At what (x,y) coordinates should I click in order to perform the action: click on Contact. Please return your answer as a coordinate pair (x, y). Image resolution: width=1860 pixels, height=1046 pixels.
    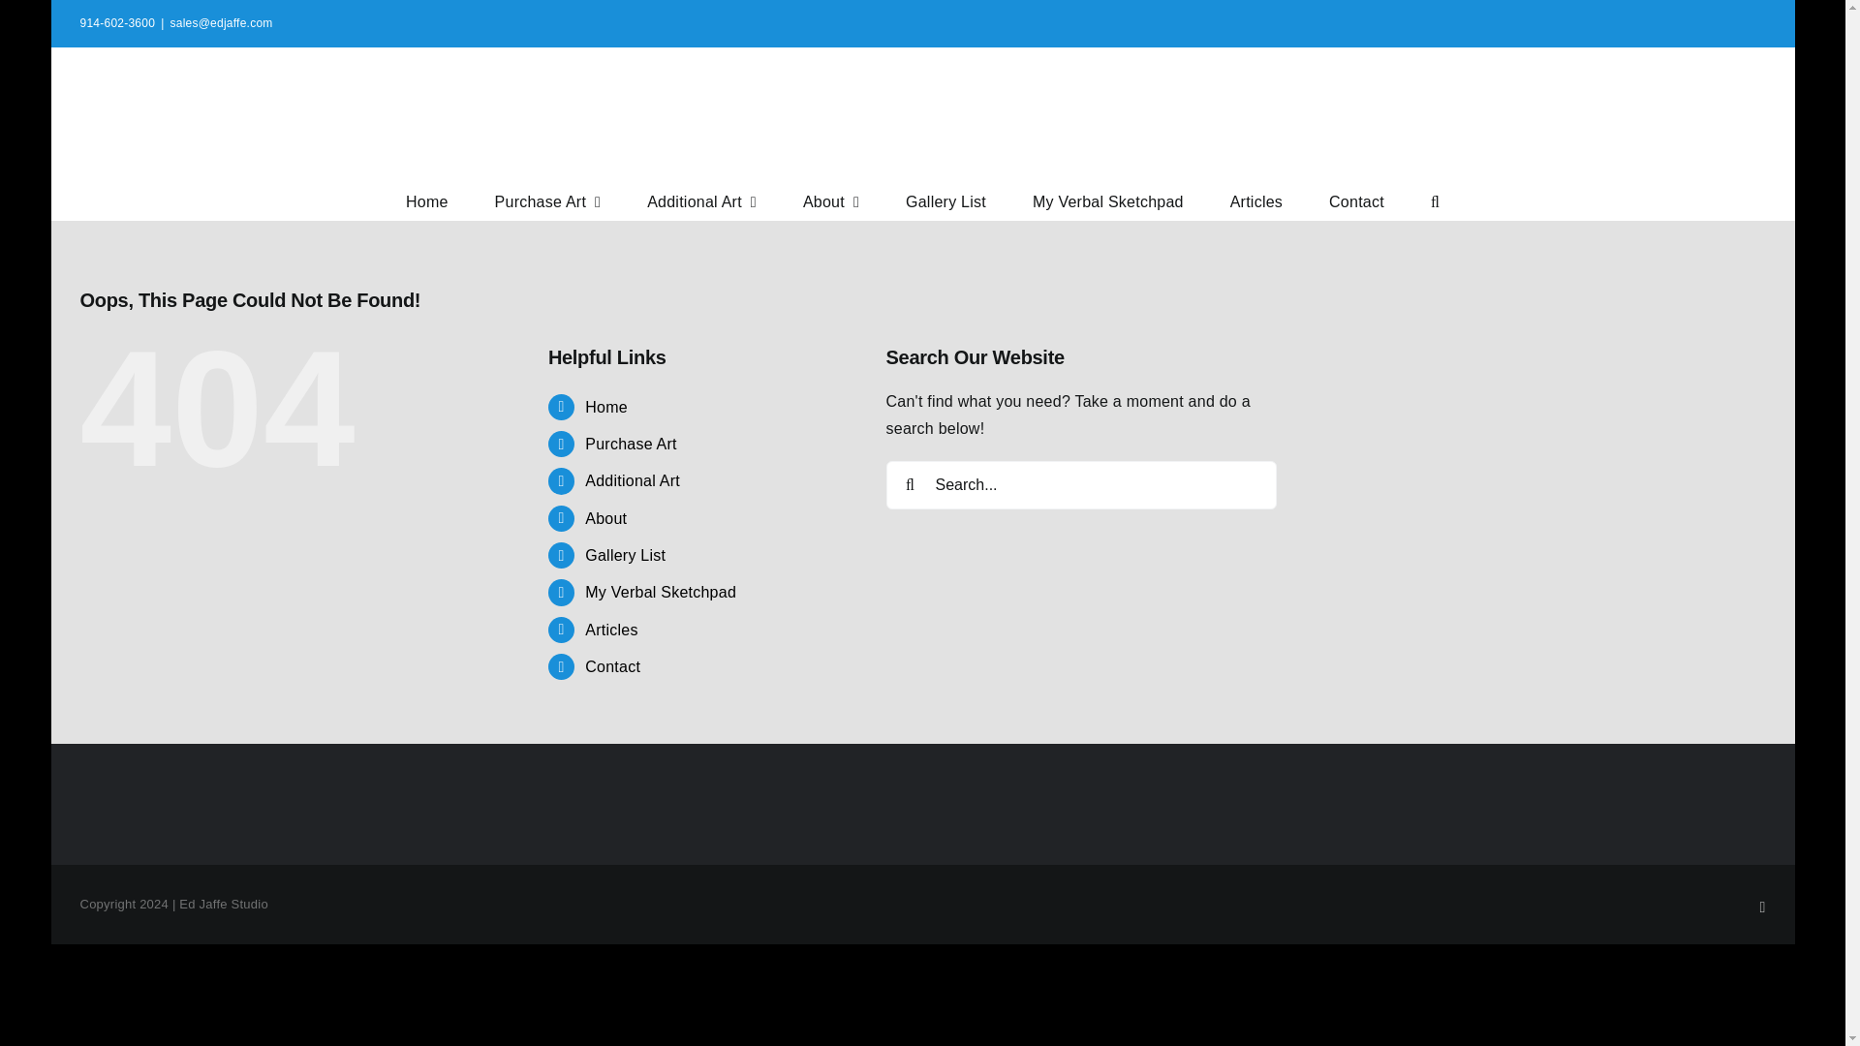
    Looking at the image, I should click on (612, 666).